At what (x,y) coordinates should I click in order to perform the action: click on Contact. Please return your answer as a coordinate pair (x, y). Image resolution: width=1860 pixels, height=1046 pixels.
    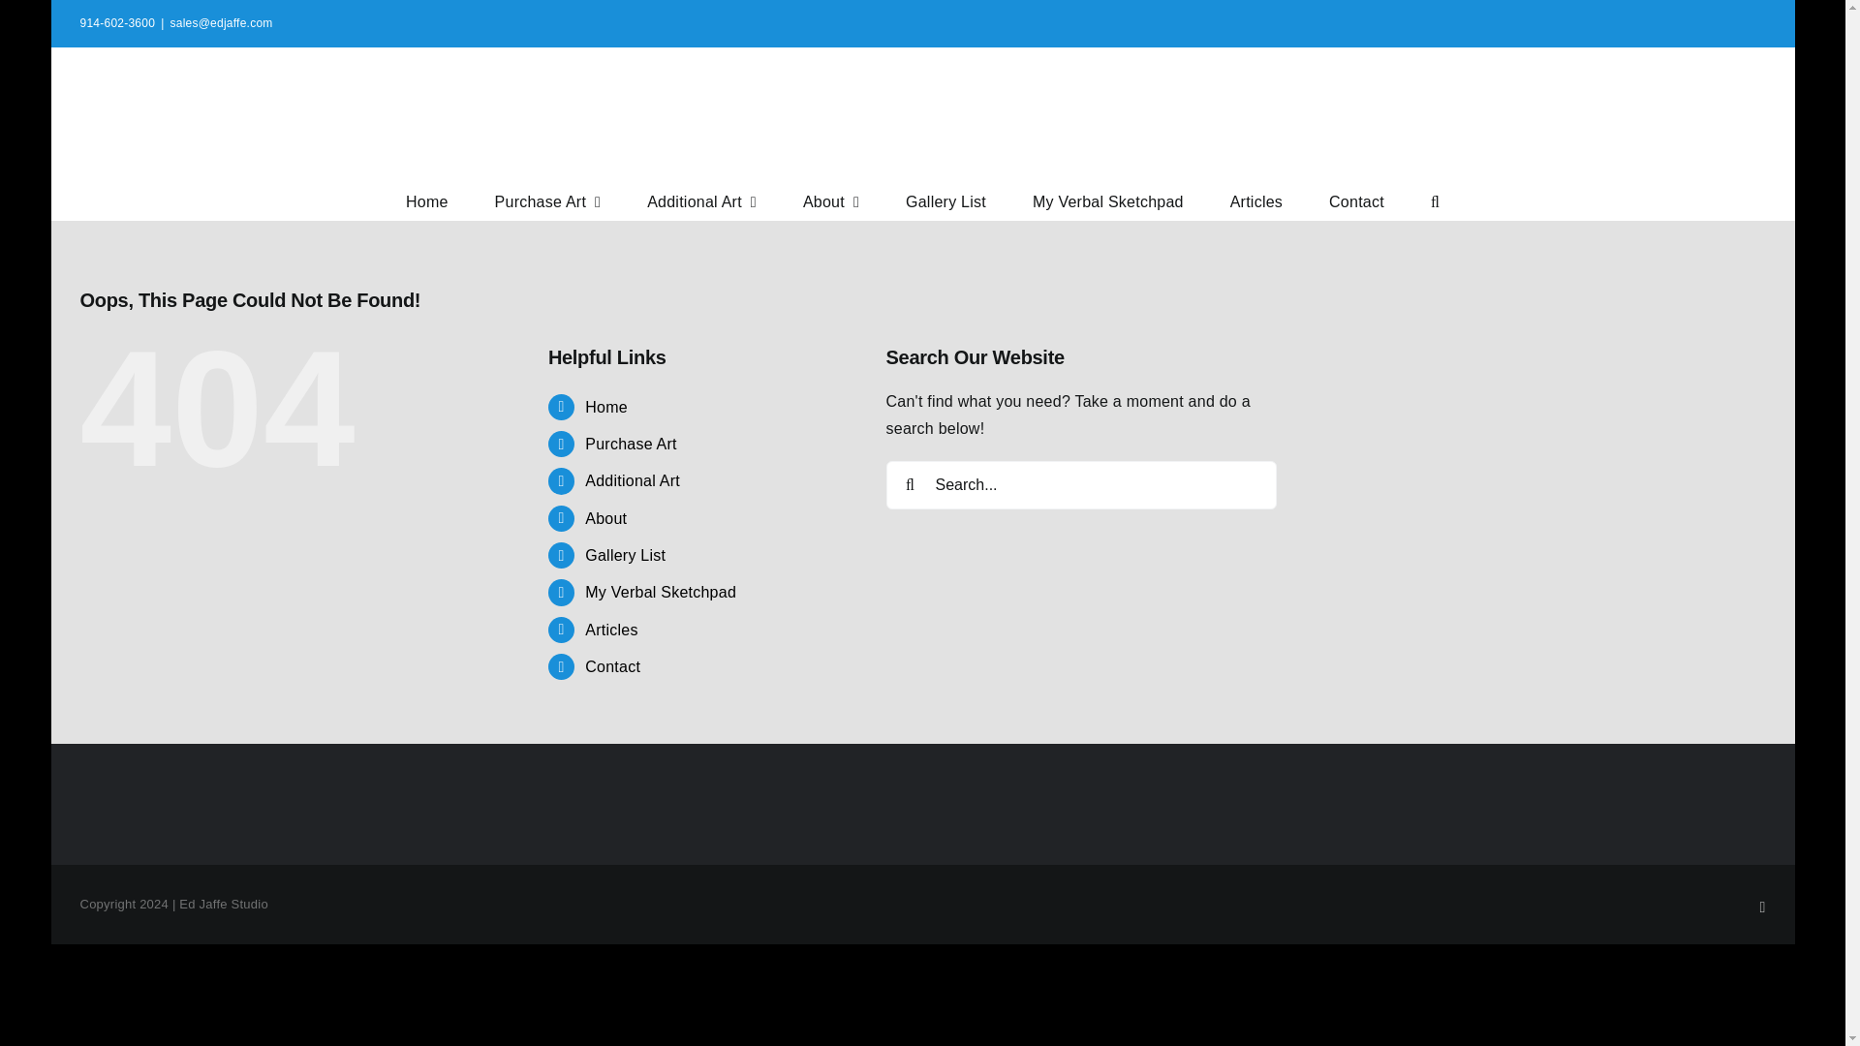
    Looking at the image, I should click on (612, 666).